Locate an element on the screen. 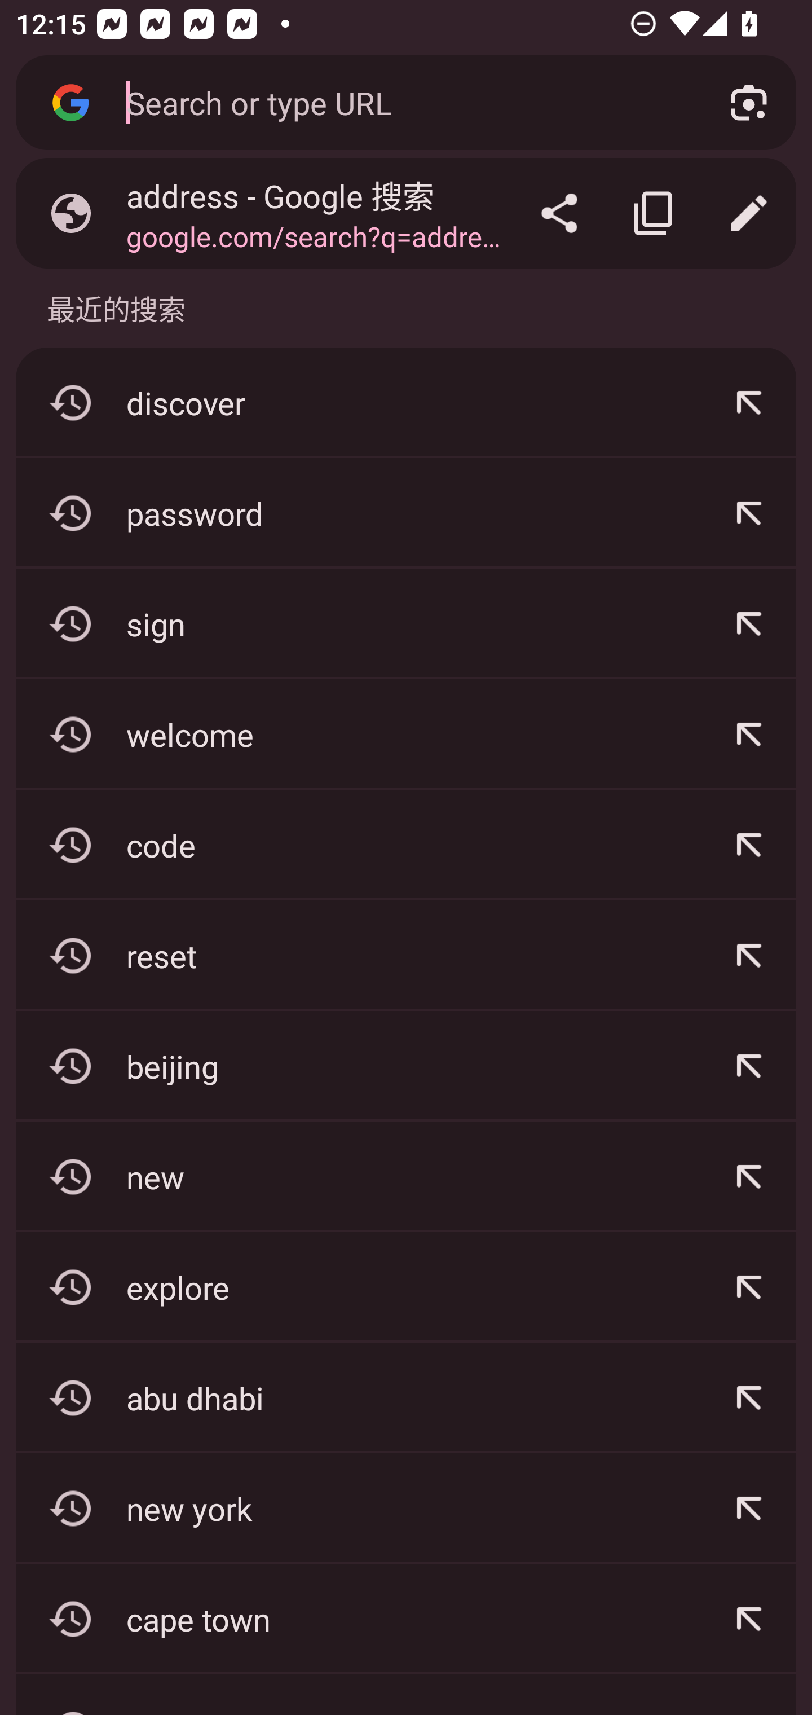 The image size is (812, 1715). Refine: code is located at coordinates (749, 845).